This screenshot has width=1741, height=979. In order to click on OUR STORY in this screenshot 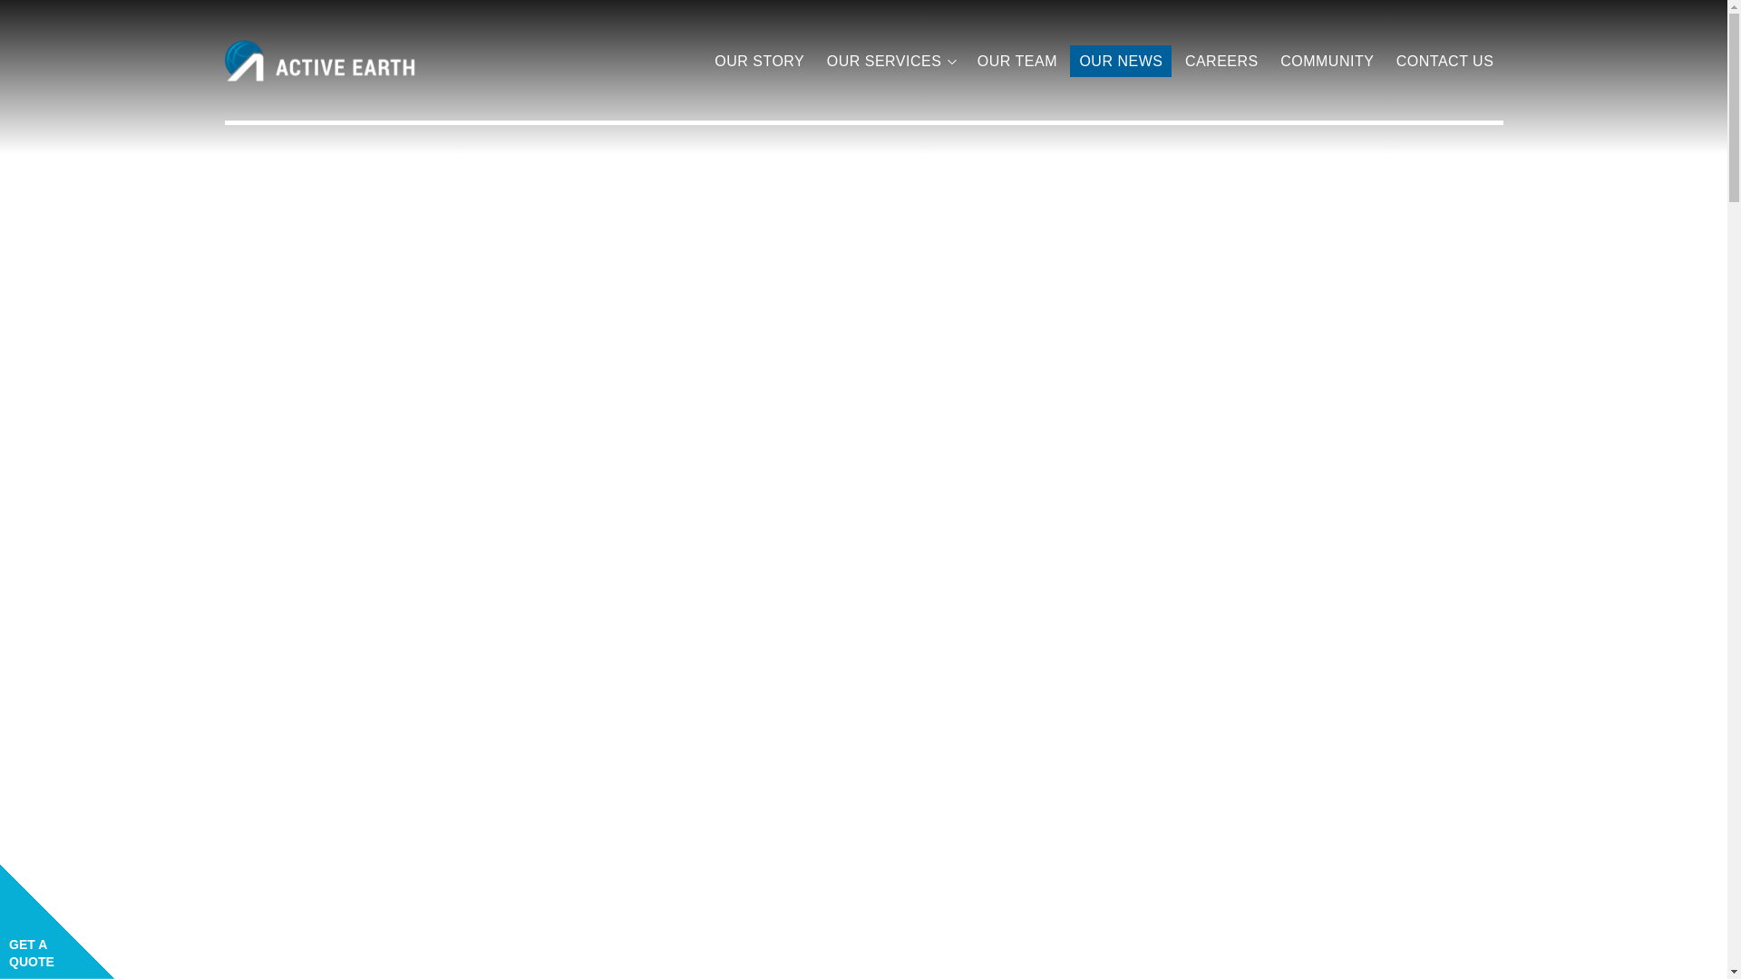, I will do `click(759, 61)`.